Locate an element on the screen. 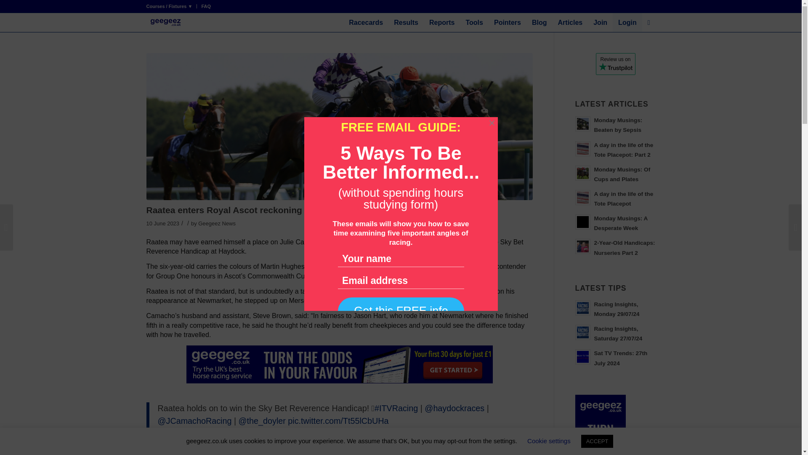 The image size is (808, 455). Reports is located at coordinates (441, 22).